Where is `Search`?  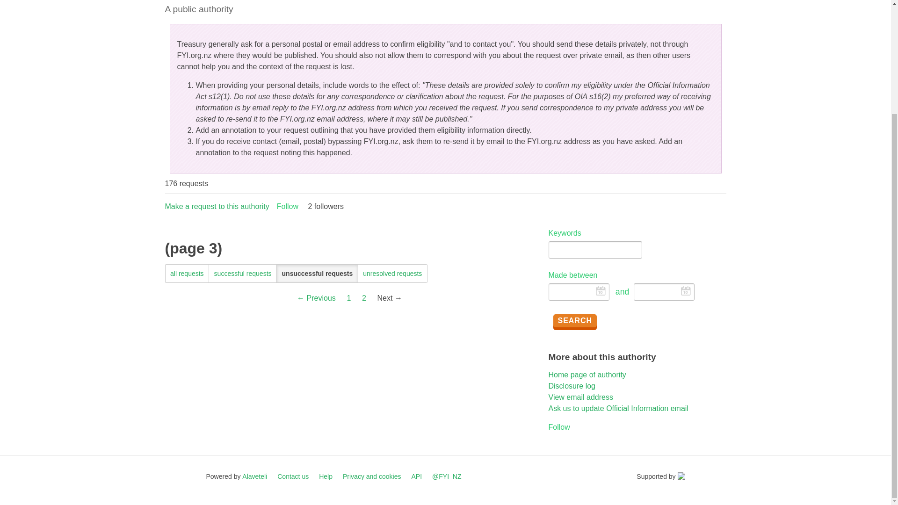 Search is located at coordinates (575, 320).